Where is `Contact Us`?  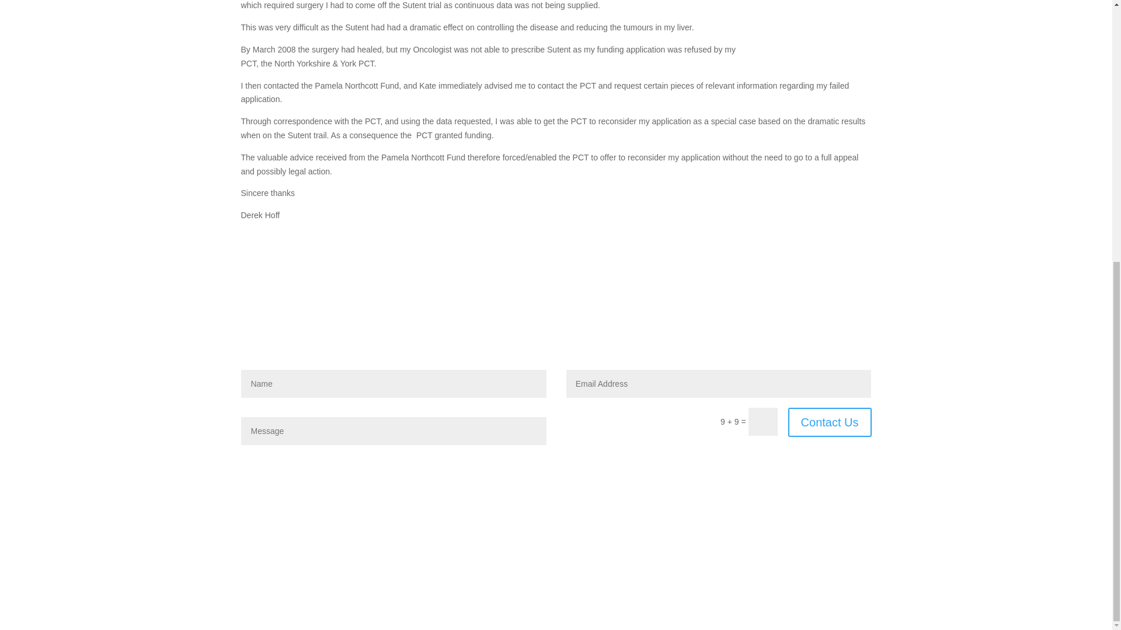
Contact Us is located at coordinates (830, 422).